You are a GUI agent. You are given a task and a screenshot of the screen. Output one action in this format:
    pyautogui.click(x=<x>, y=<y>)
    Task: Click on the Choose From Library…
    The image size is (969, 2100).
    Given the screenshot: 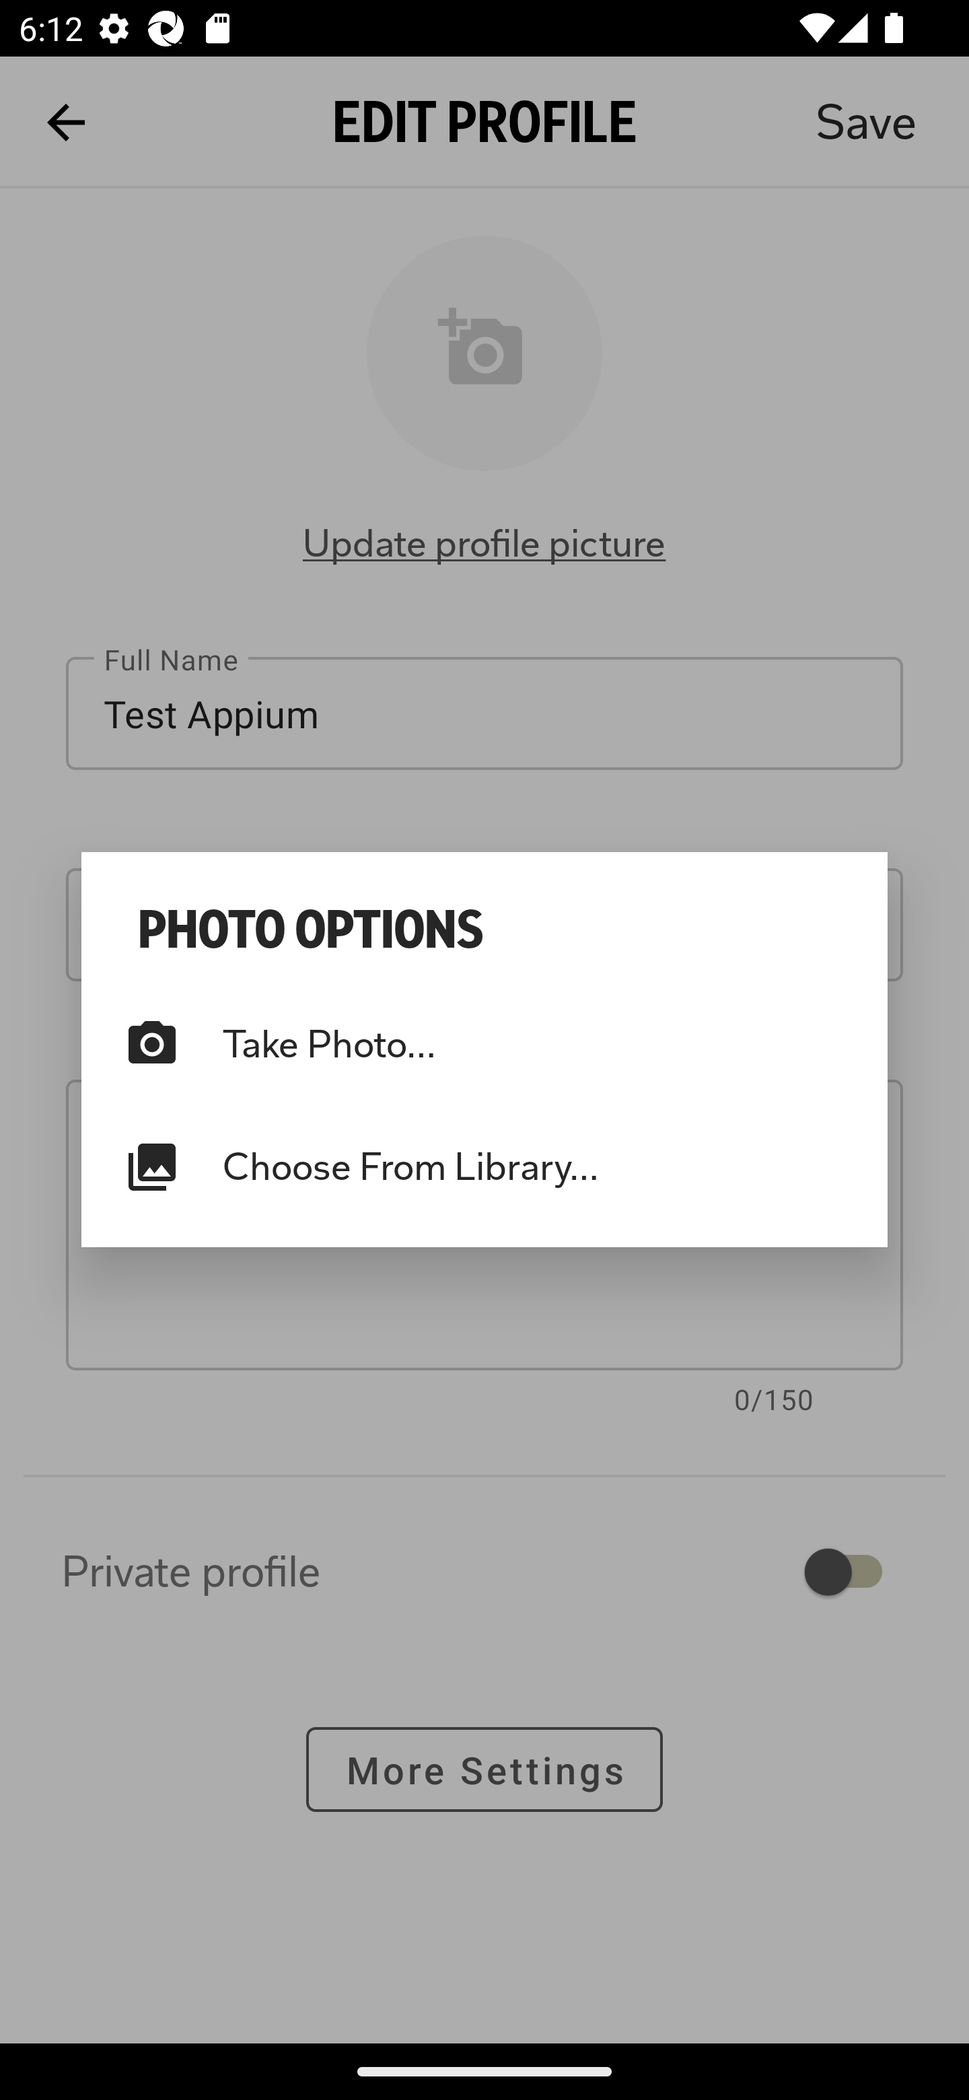 What is the action you would take?
    pyautogui.click(x=485, y=1167)
    